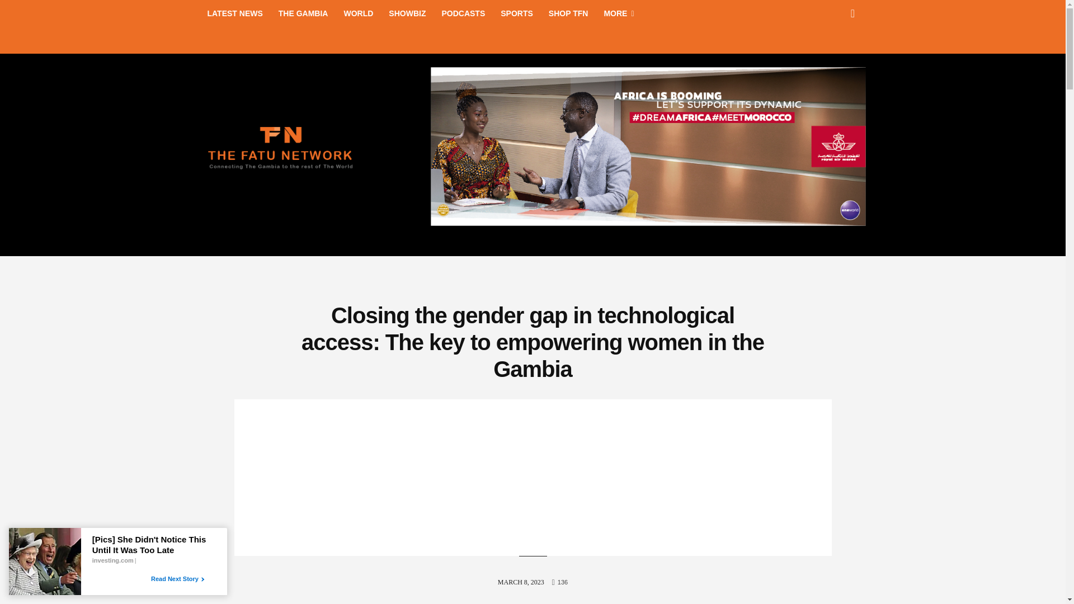  Describe the element at coordinates (648, 146) in the screenshot. I see `Africa is booming` at that location.